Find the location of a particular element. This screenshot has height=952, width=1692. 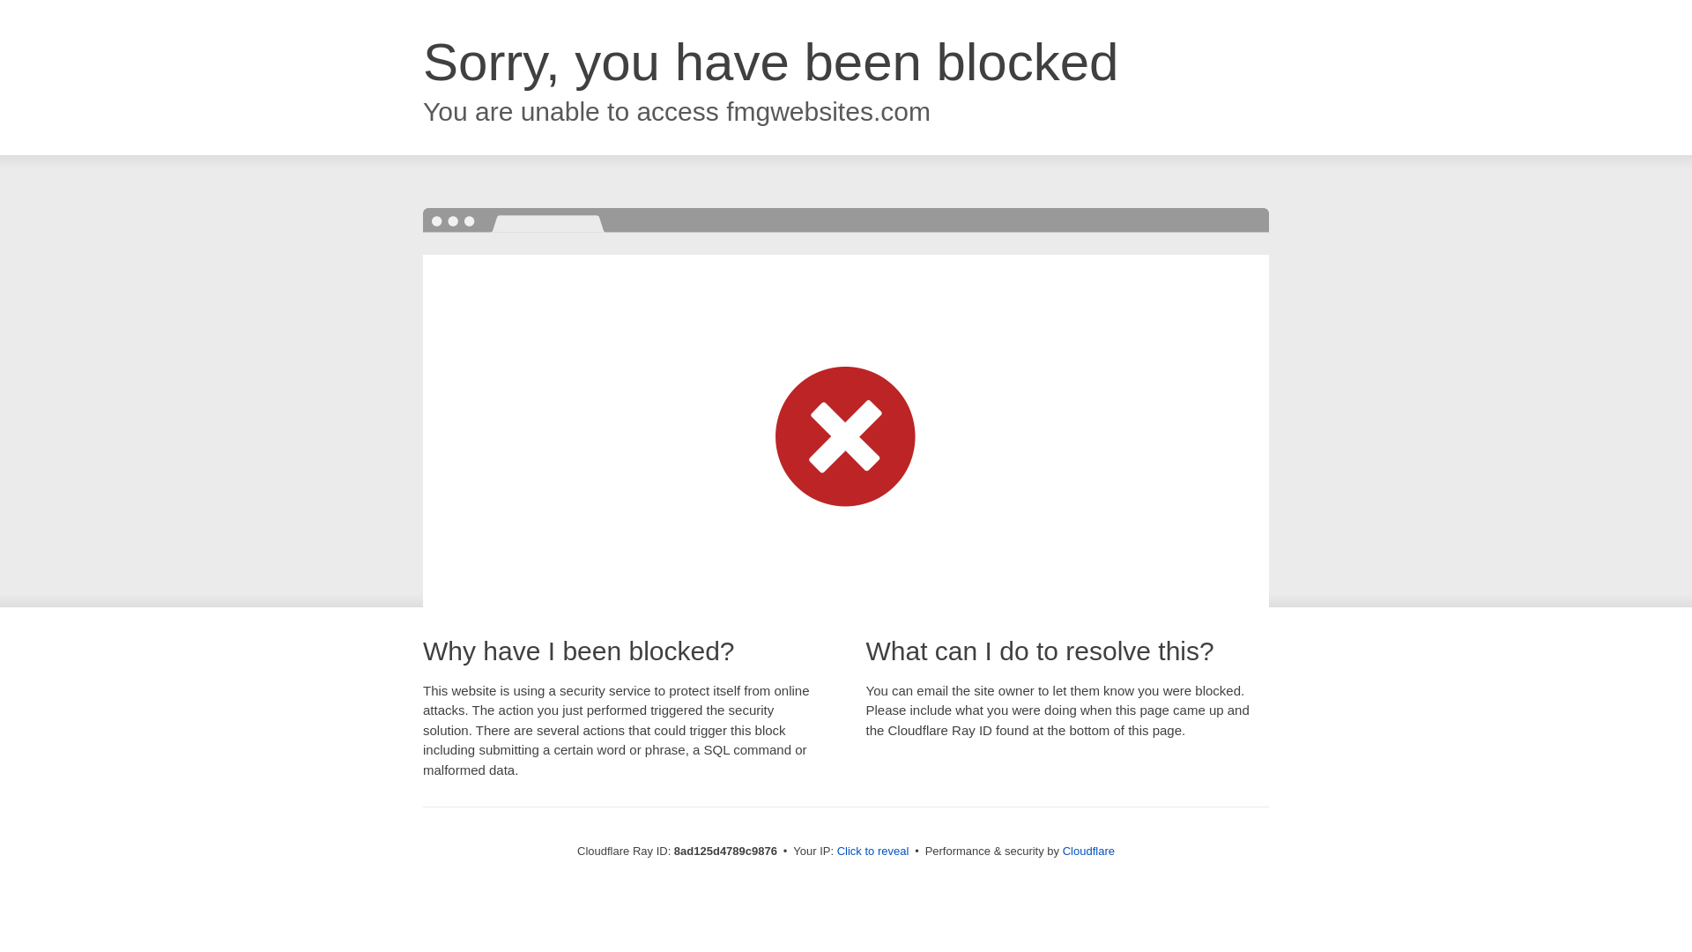

Cloudflare is located at coordinates (1088, 851).